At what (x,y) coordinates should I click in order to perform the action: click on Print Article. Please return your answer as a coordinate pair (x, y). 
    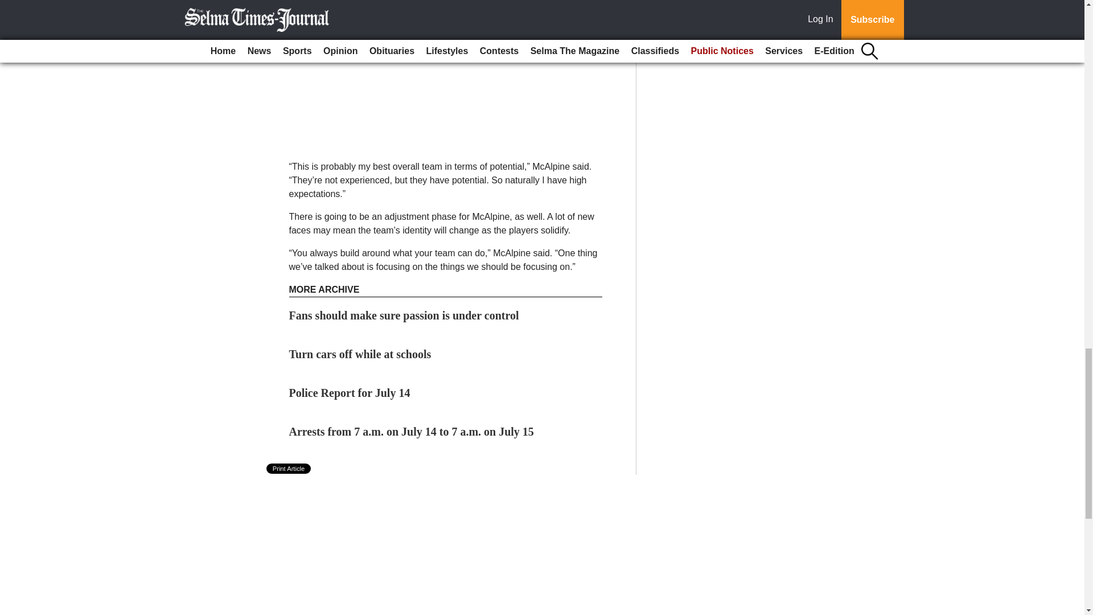
    Looking at the image, I should click on (289, 468).